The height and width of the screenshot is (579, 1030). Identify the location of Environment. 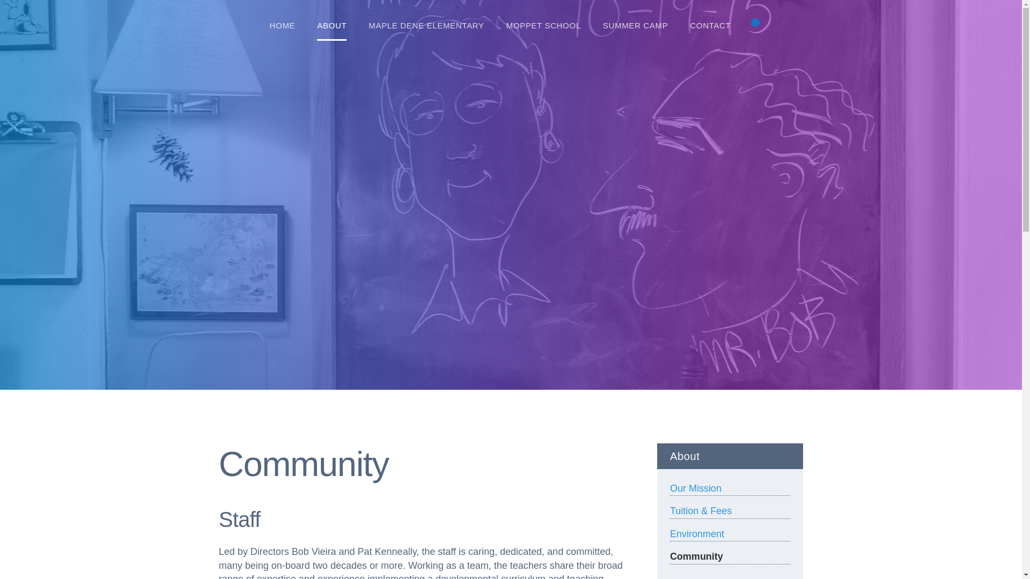
(730, 534).